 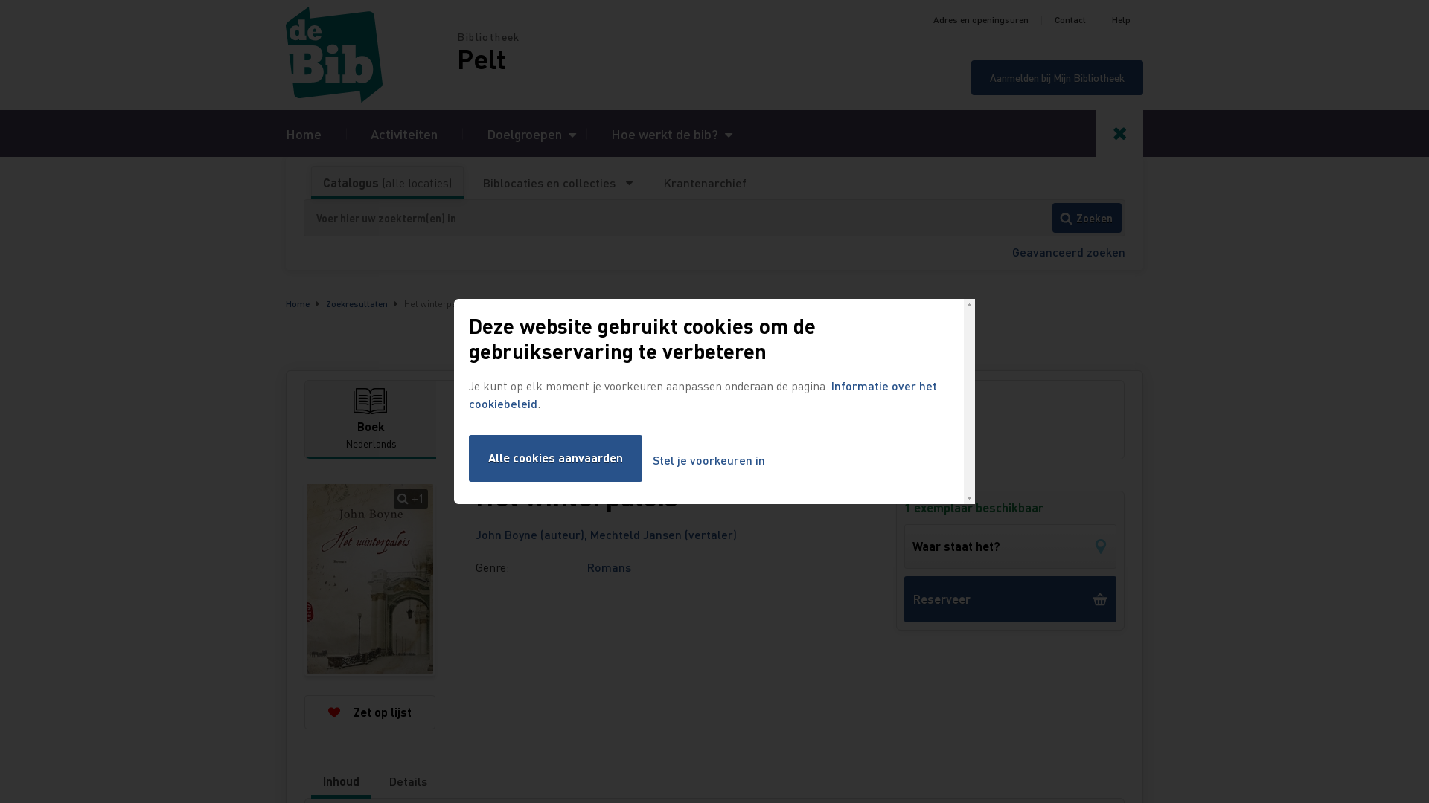 What do you see at coordinates (1011, 546) in the screenshot?
I see `Waar staat het?` at bounding box center [1011, 546].